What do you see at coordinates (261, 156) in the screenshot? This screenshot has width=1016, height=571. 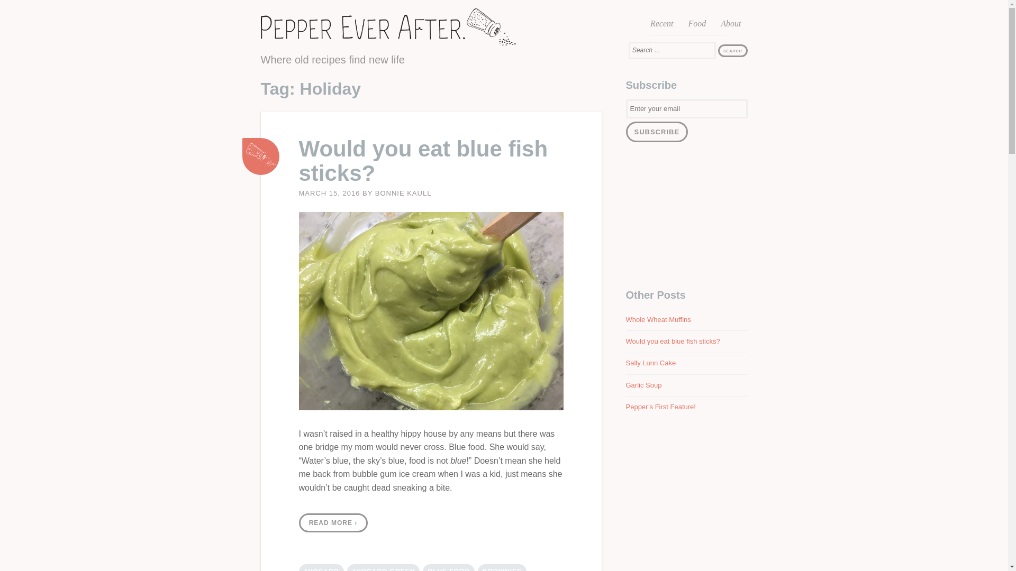 I see `Would you eat blue fish sticks?` at bounding box center [261, 156].